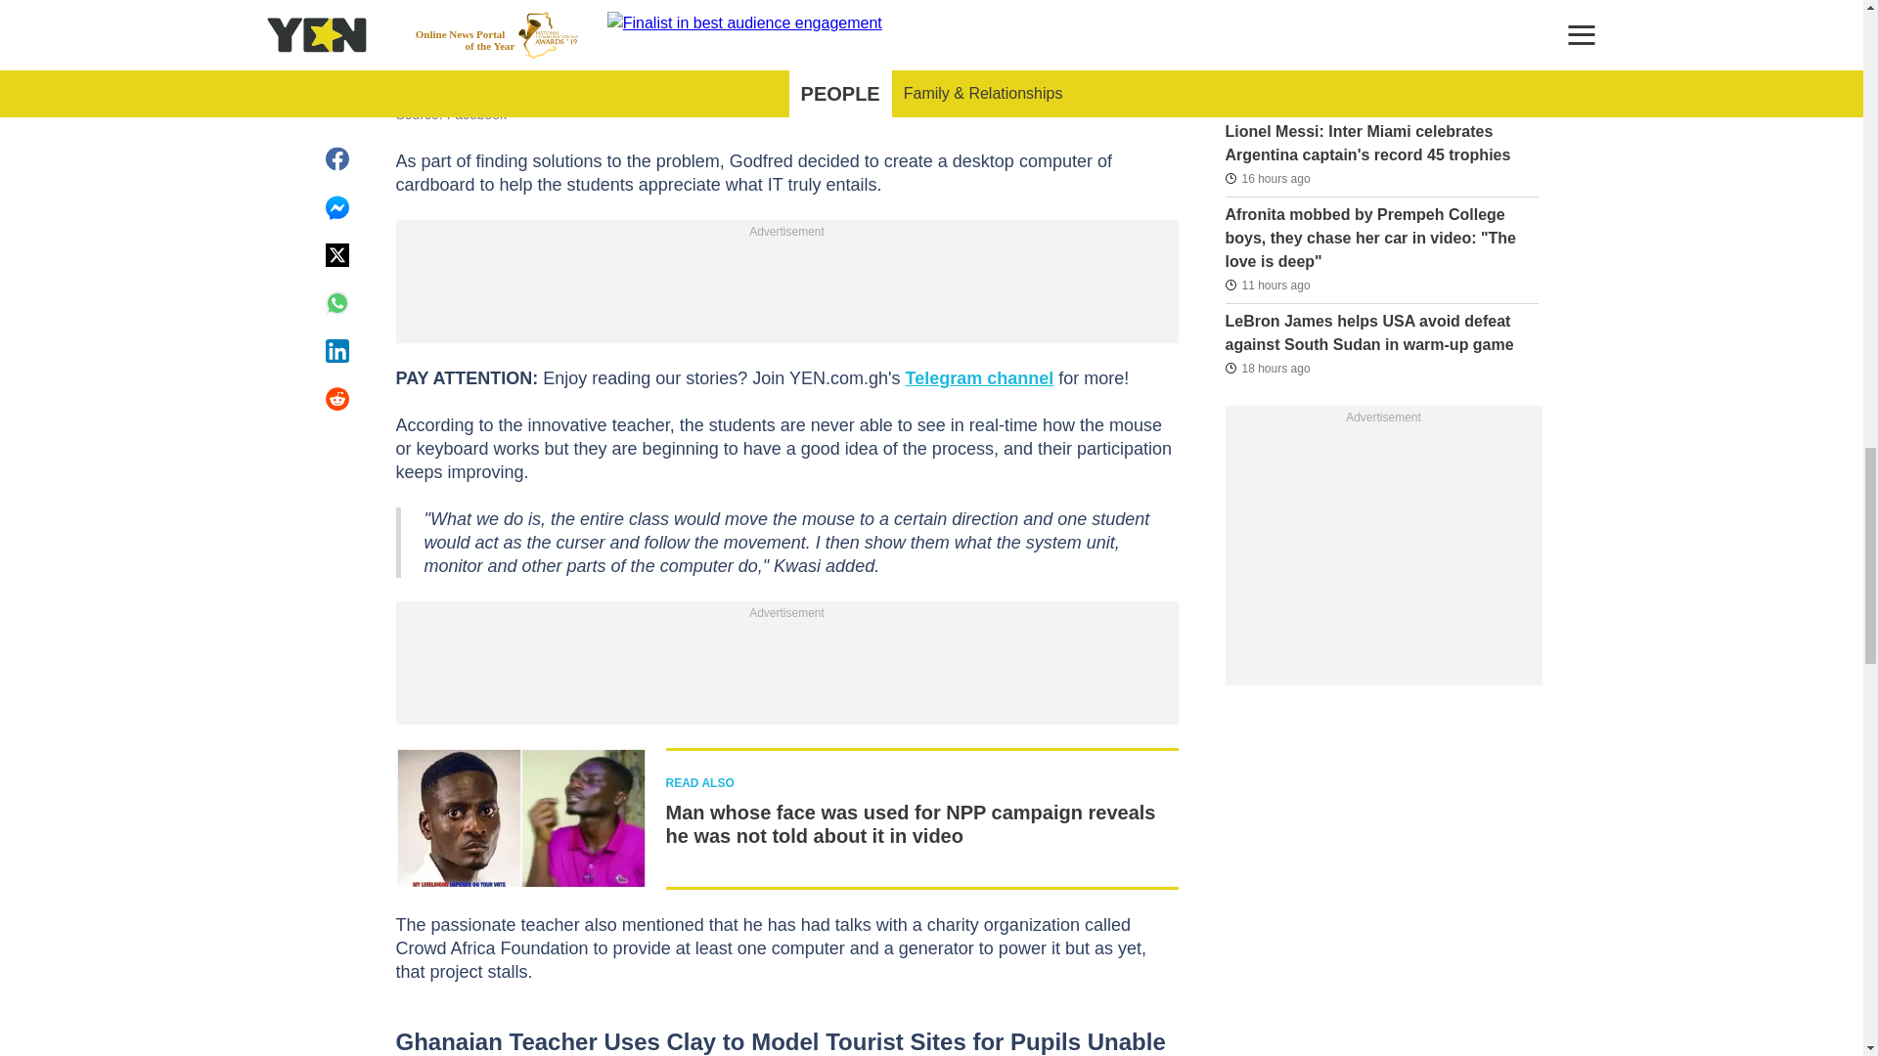 The width and height of the screenshot is (1878, 1056). I want to click on 2024-07-21T14:13:03Z, so click(1266, 96).